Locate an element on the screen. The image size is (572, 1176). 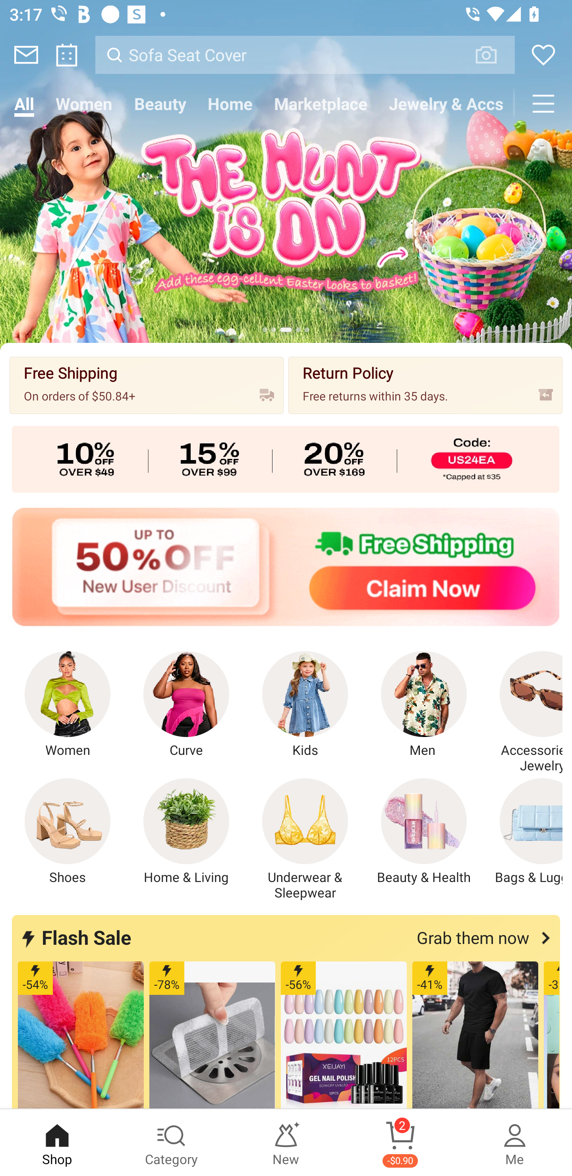
Return Policy Free returns within 35 days. is located at coordinates (425, 385).